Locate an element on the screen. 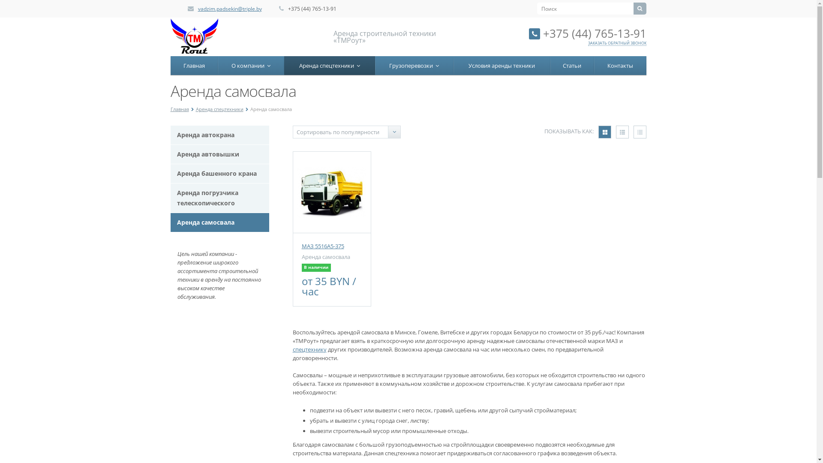    is located at coordinates (605, 132).